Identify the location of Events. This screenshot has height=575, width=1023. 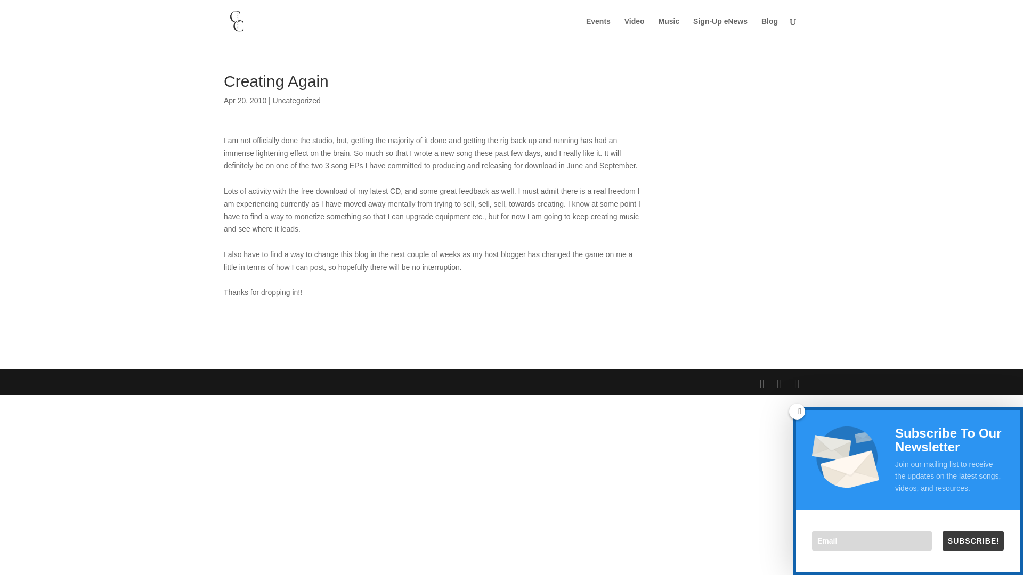
(598, 30).